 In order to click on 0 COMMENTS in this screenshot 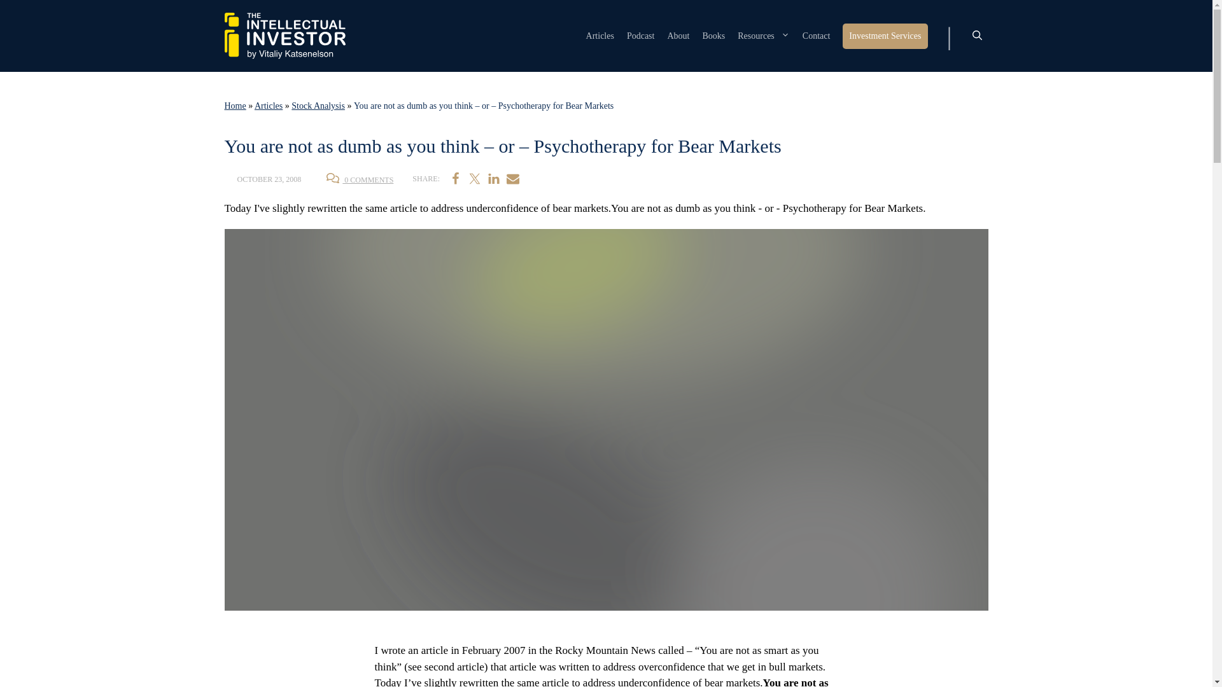, I will do `click(360, 180)`.